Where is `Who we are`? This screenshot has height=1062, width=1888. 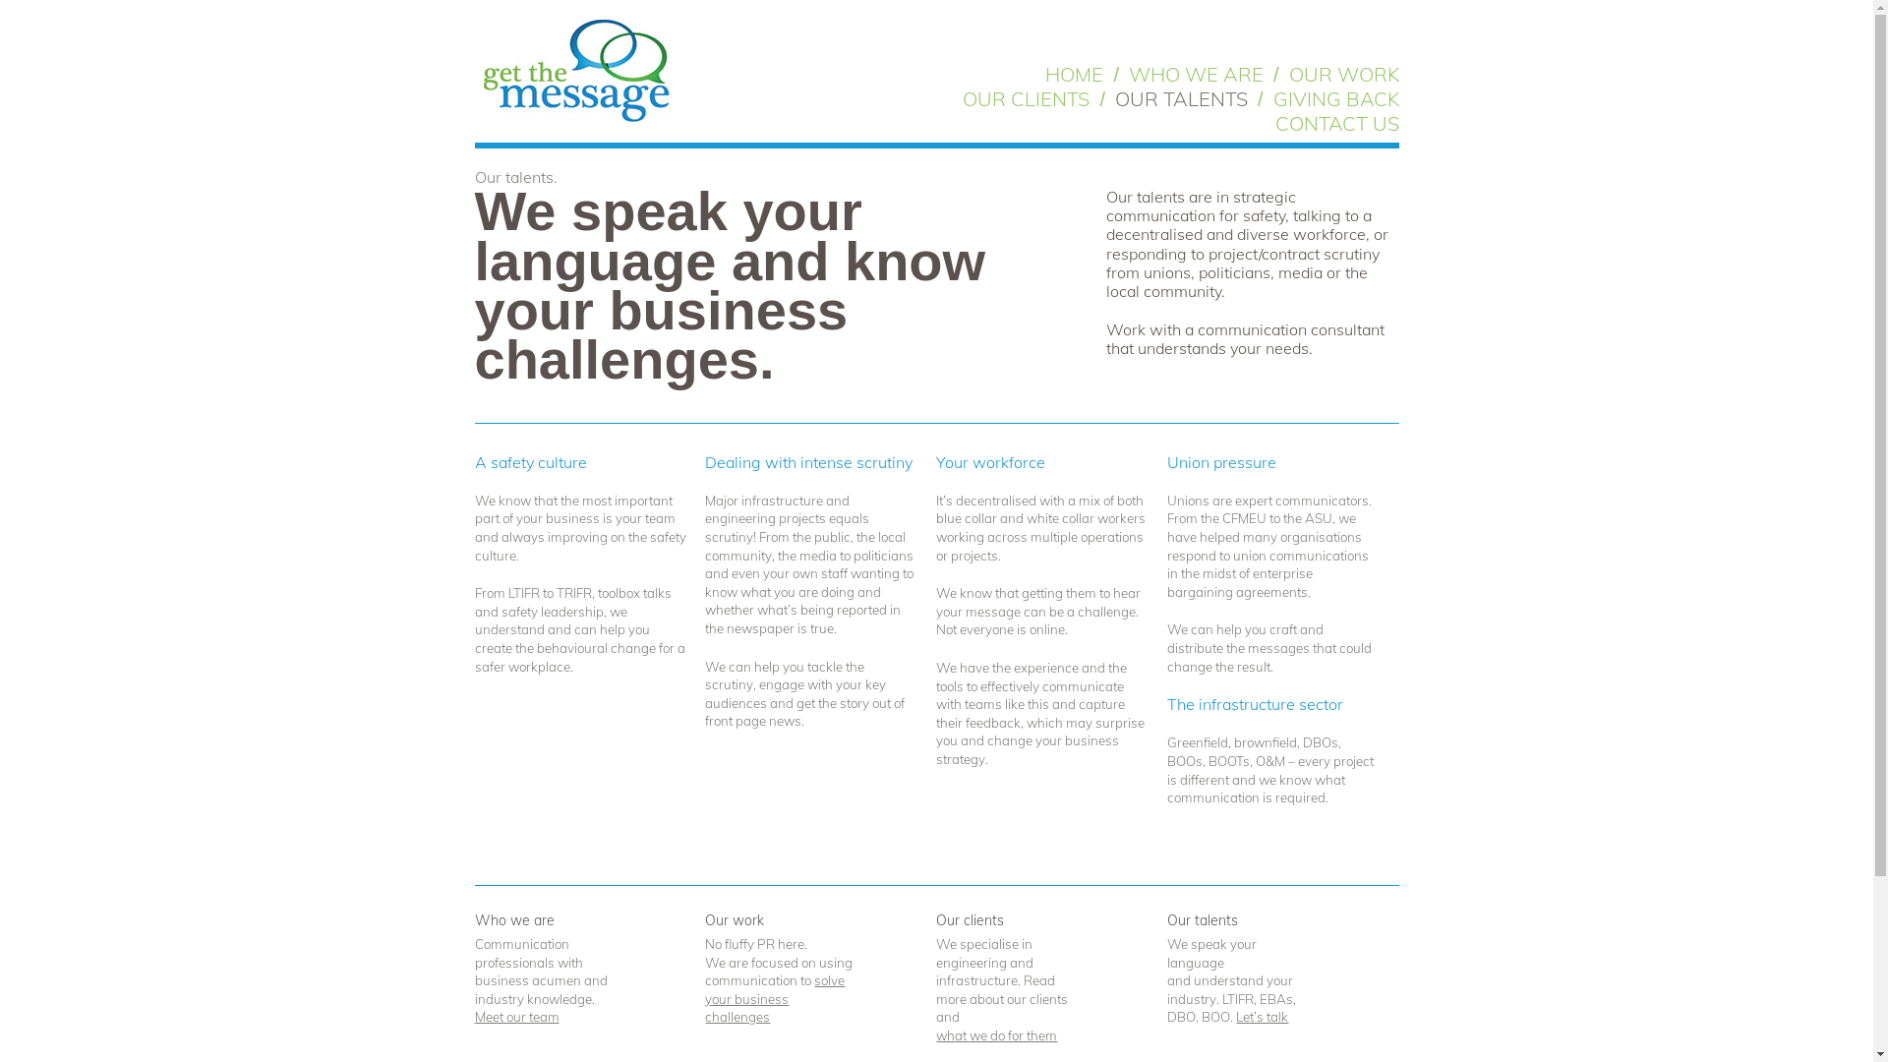
Who we are is located at coordinates (513, 920).